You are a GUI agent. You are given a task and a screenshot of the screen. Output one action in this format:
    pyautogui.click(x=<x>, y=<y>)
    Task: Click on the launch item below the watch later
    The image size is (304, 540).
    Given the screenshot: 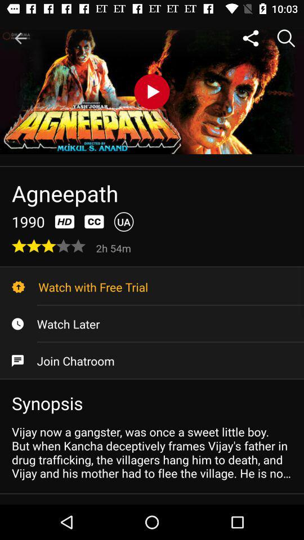 What is the action you would take?
    pyautogui.click(x=152, y=361)
    